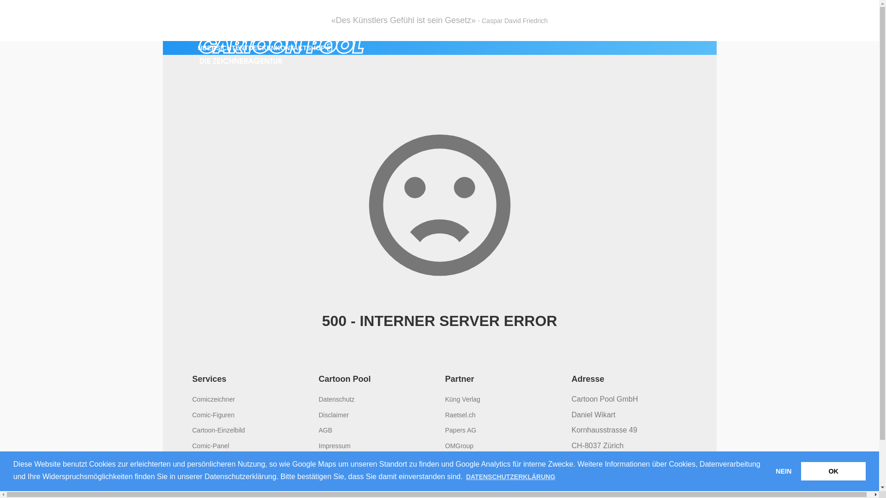  Describe the element at coordinates (291, 48) in the screenshot. I see `KONTAKT` at that location.